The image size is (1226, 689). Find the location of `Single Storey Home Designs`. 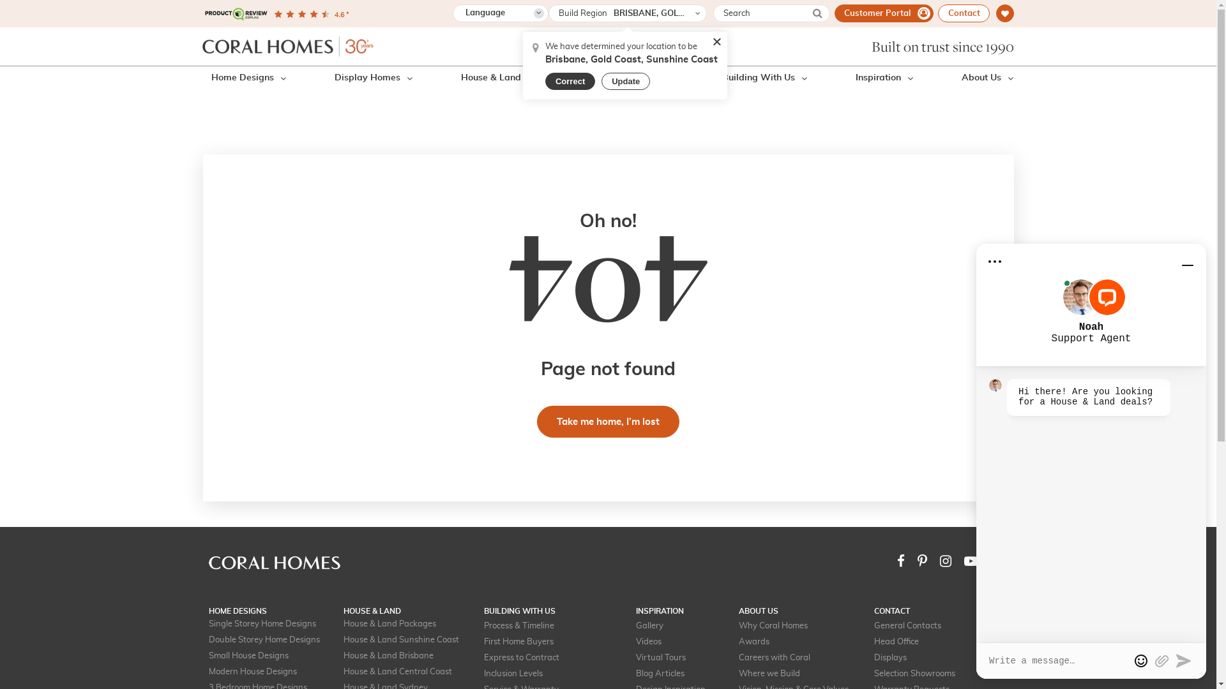

Single Storey Home Designs is located at coordinates (262, 624).